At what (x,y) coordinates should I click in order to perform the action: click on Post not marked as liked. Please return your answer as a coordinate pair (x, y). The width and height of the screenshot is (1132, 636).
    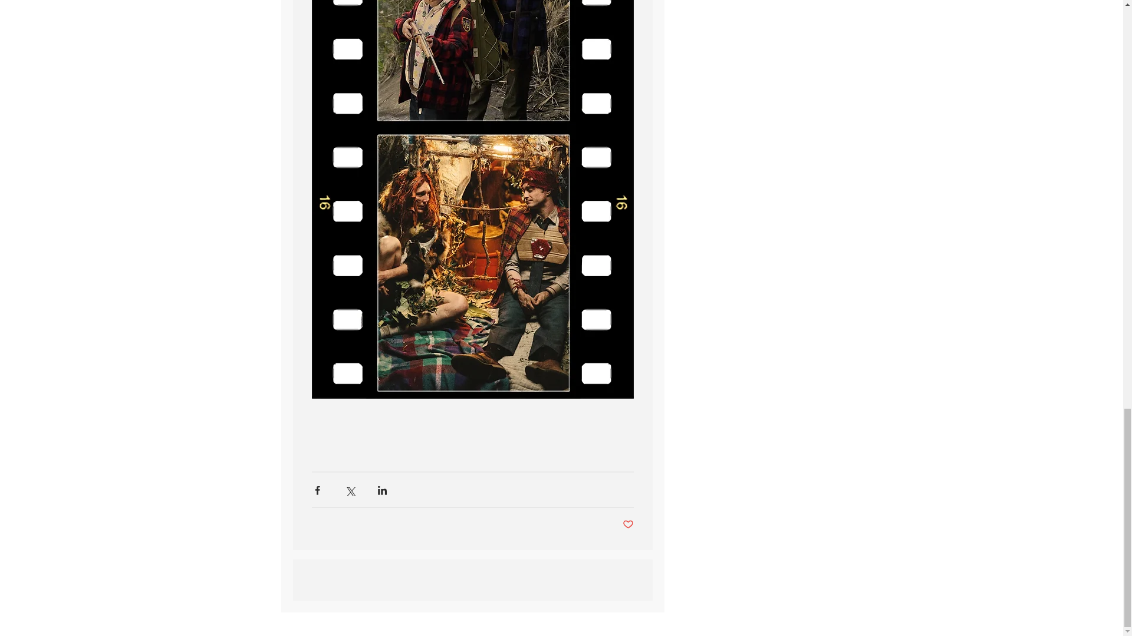
    Looking at the image, I should click on (628, 525).